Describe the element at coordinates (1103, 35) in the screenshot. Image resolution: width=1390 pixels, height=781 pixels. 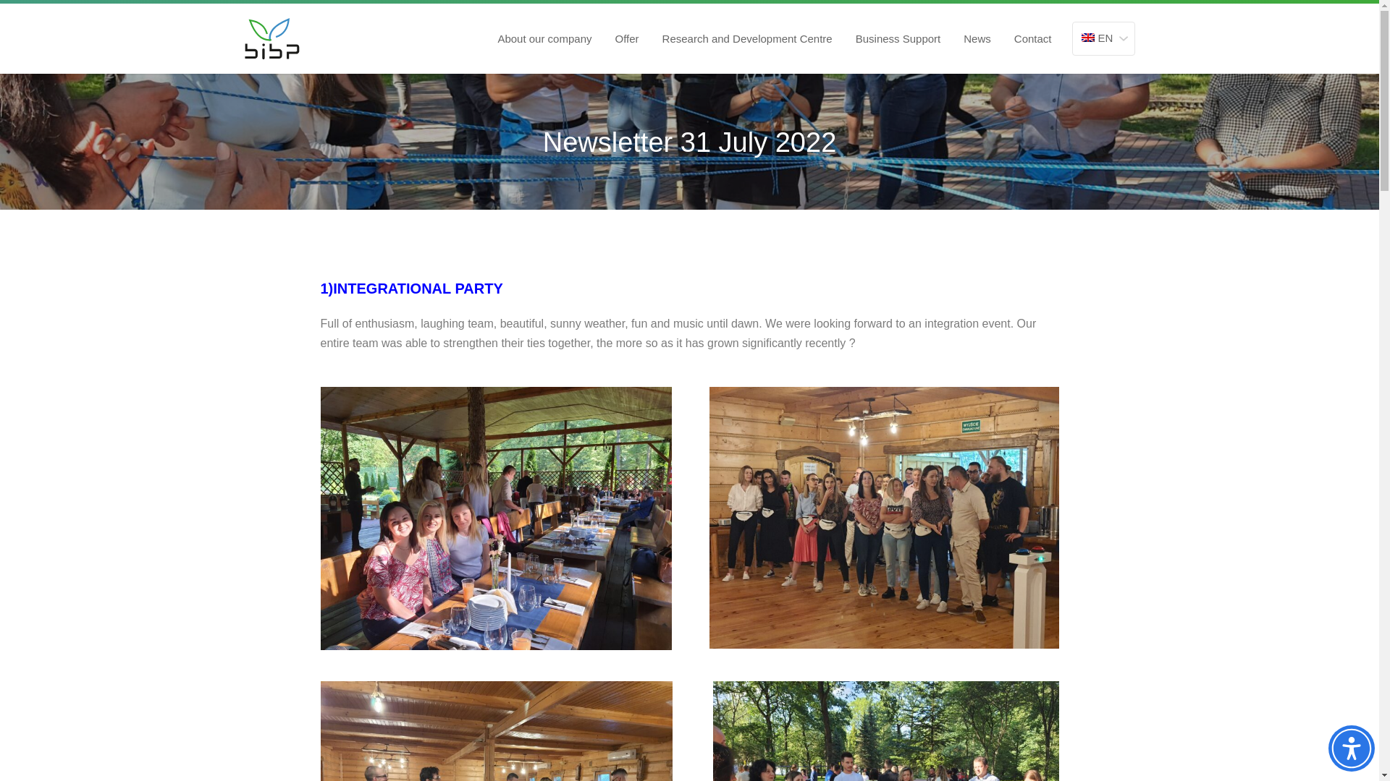
I see `EN` at that location.